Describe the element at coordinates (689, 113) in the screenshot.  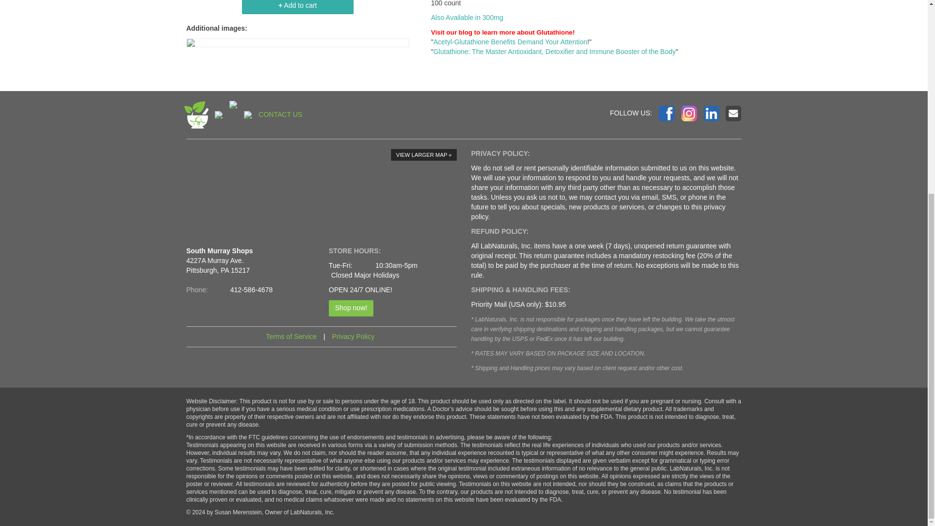
I see `Visit us on Instagram` at that location.